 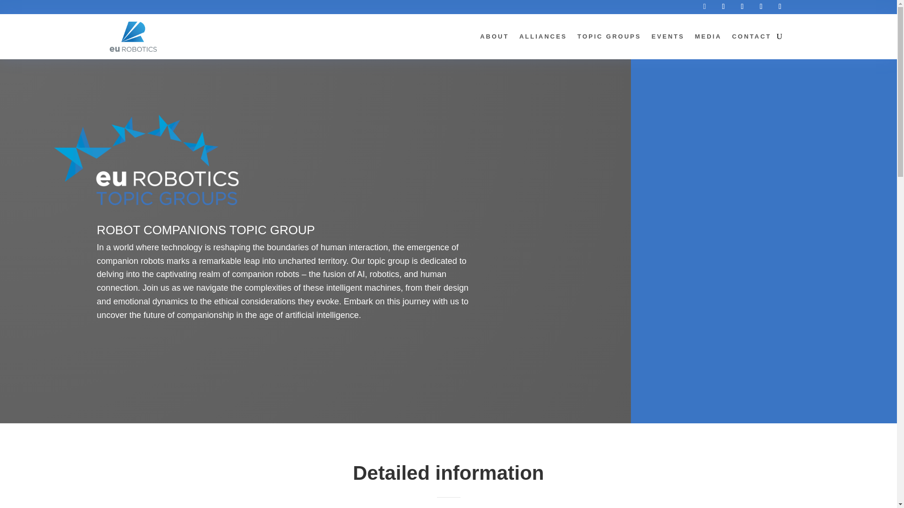 What do you see at coordinates (668, 36) in the screenshot?
I see `EVENTS` at bounding box center [668, 36].